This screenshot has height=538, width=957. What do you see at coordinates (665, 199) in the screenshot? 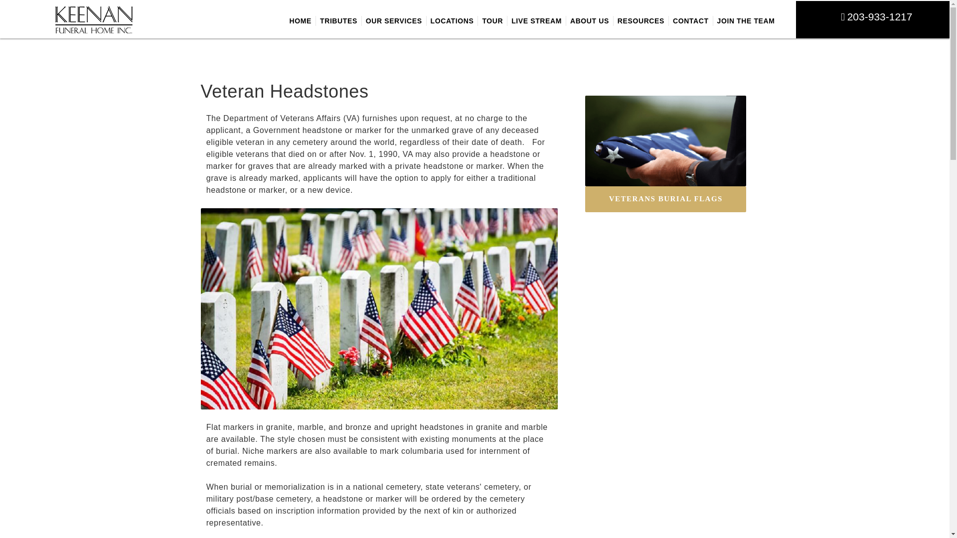
I see `VETERANS BURIAL FLAGS` at bounding box center [665, 199].